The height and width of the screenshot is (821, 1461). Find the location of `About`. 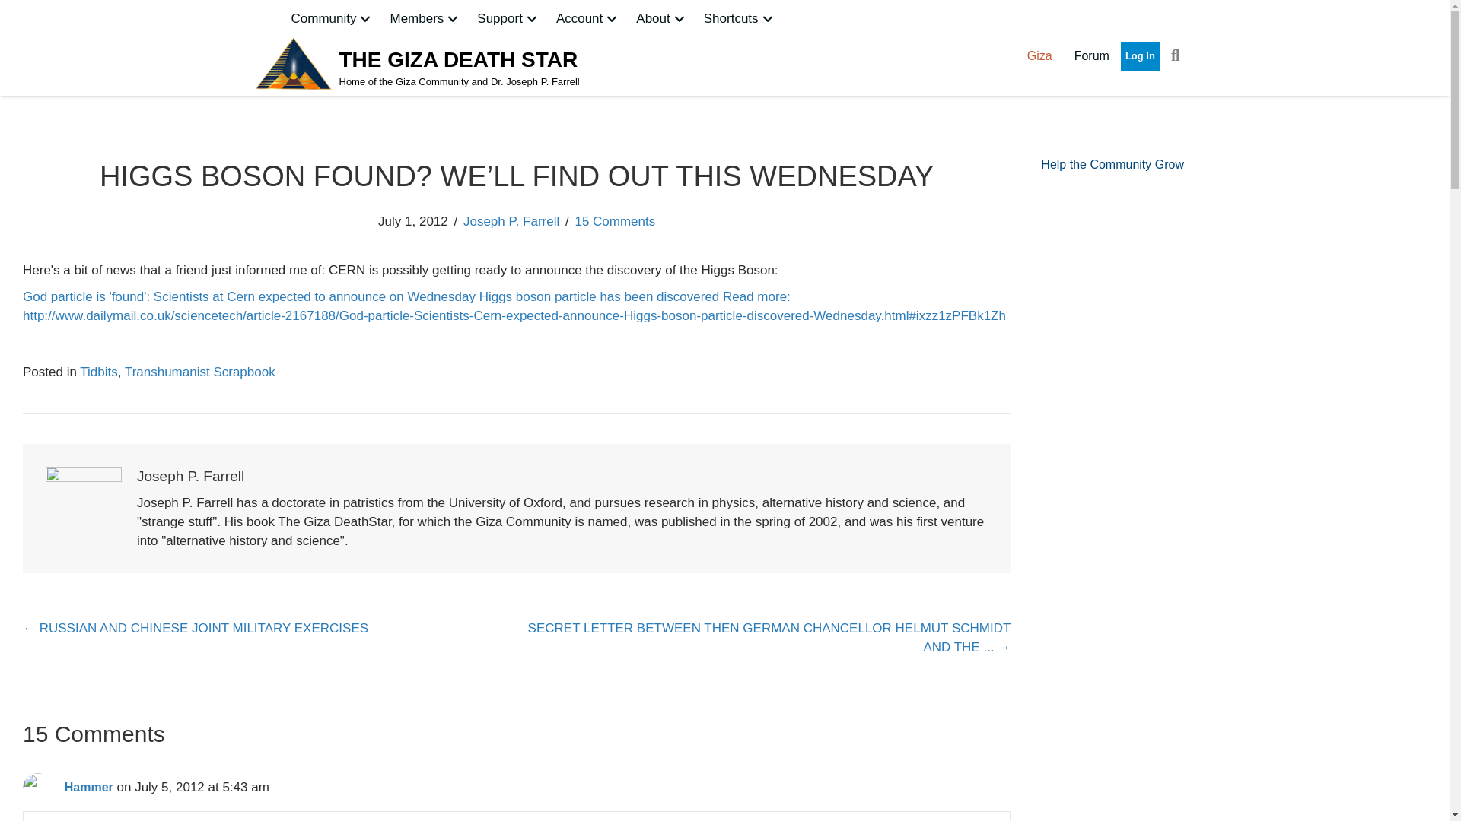

About is located at coordinates (661, 18).